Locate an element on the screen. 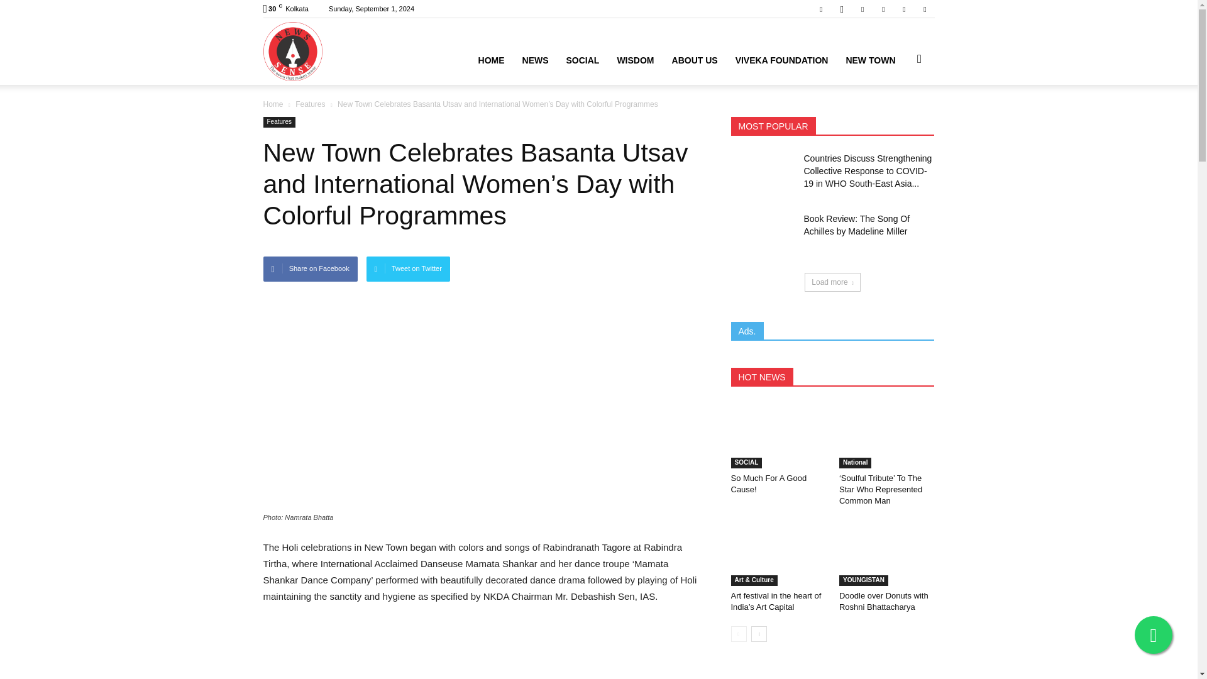 This screenshot has height=679, width=1207. Linkedin is located at coordinates (863, 9).